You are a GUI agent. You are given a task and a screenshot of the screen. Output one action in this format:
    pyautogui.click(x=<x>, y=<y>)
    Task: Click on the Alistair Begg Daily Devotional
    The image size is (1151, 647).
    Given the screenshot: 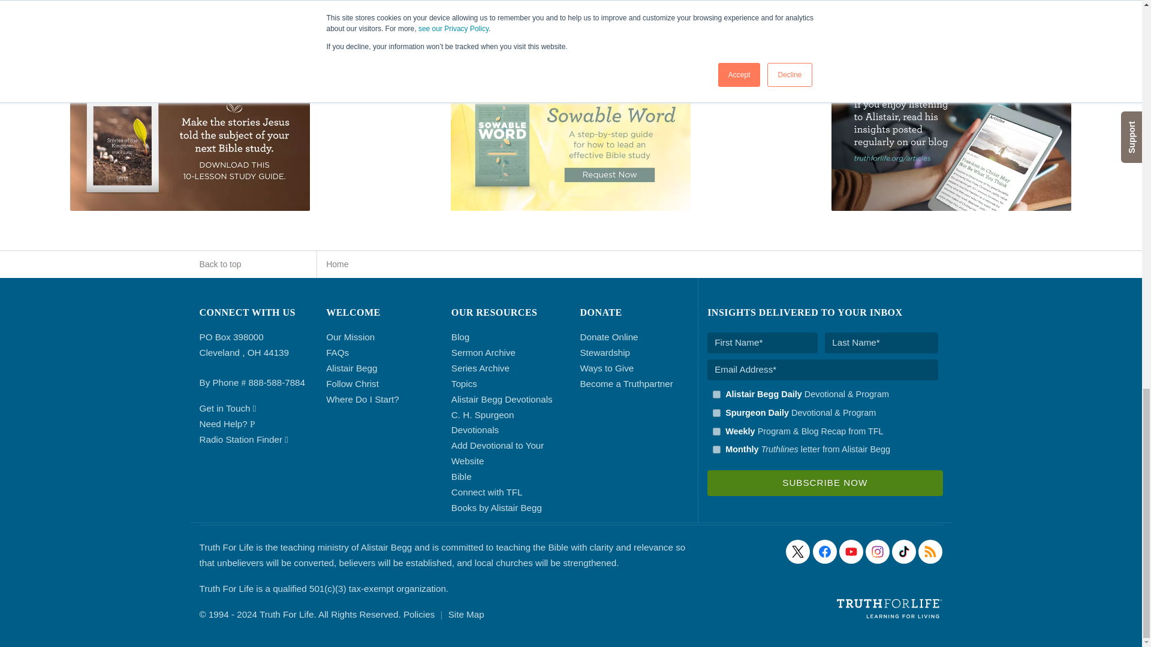 What is the action you would take?
    pyautogui.click(x=716, y=394)
    